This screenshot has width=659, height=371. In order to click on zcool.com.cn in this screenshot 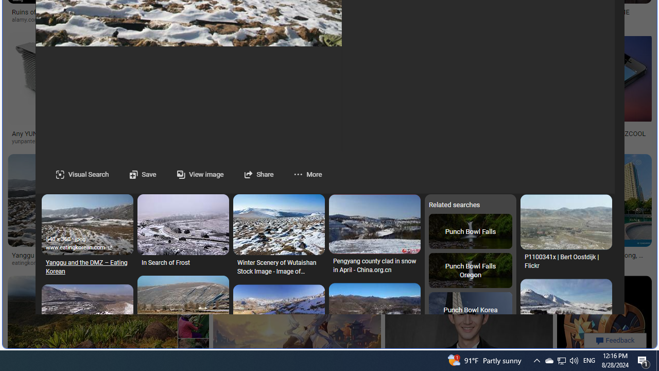, I will do `click(568, 141)`.